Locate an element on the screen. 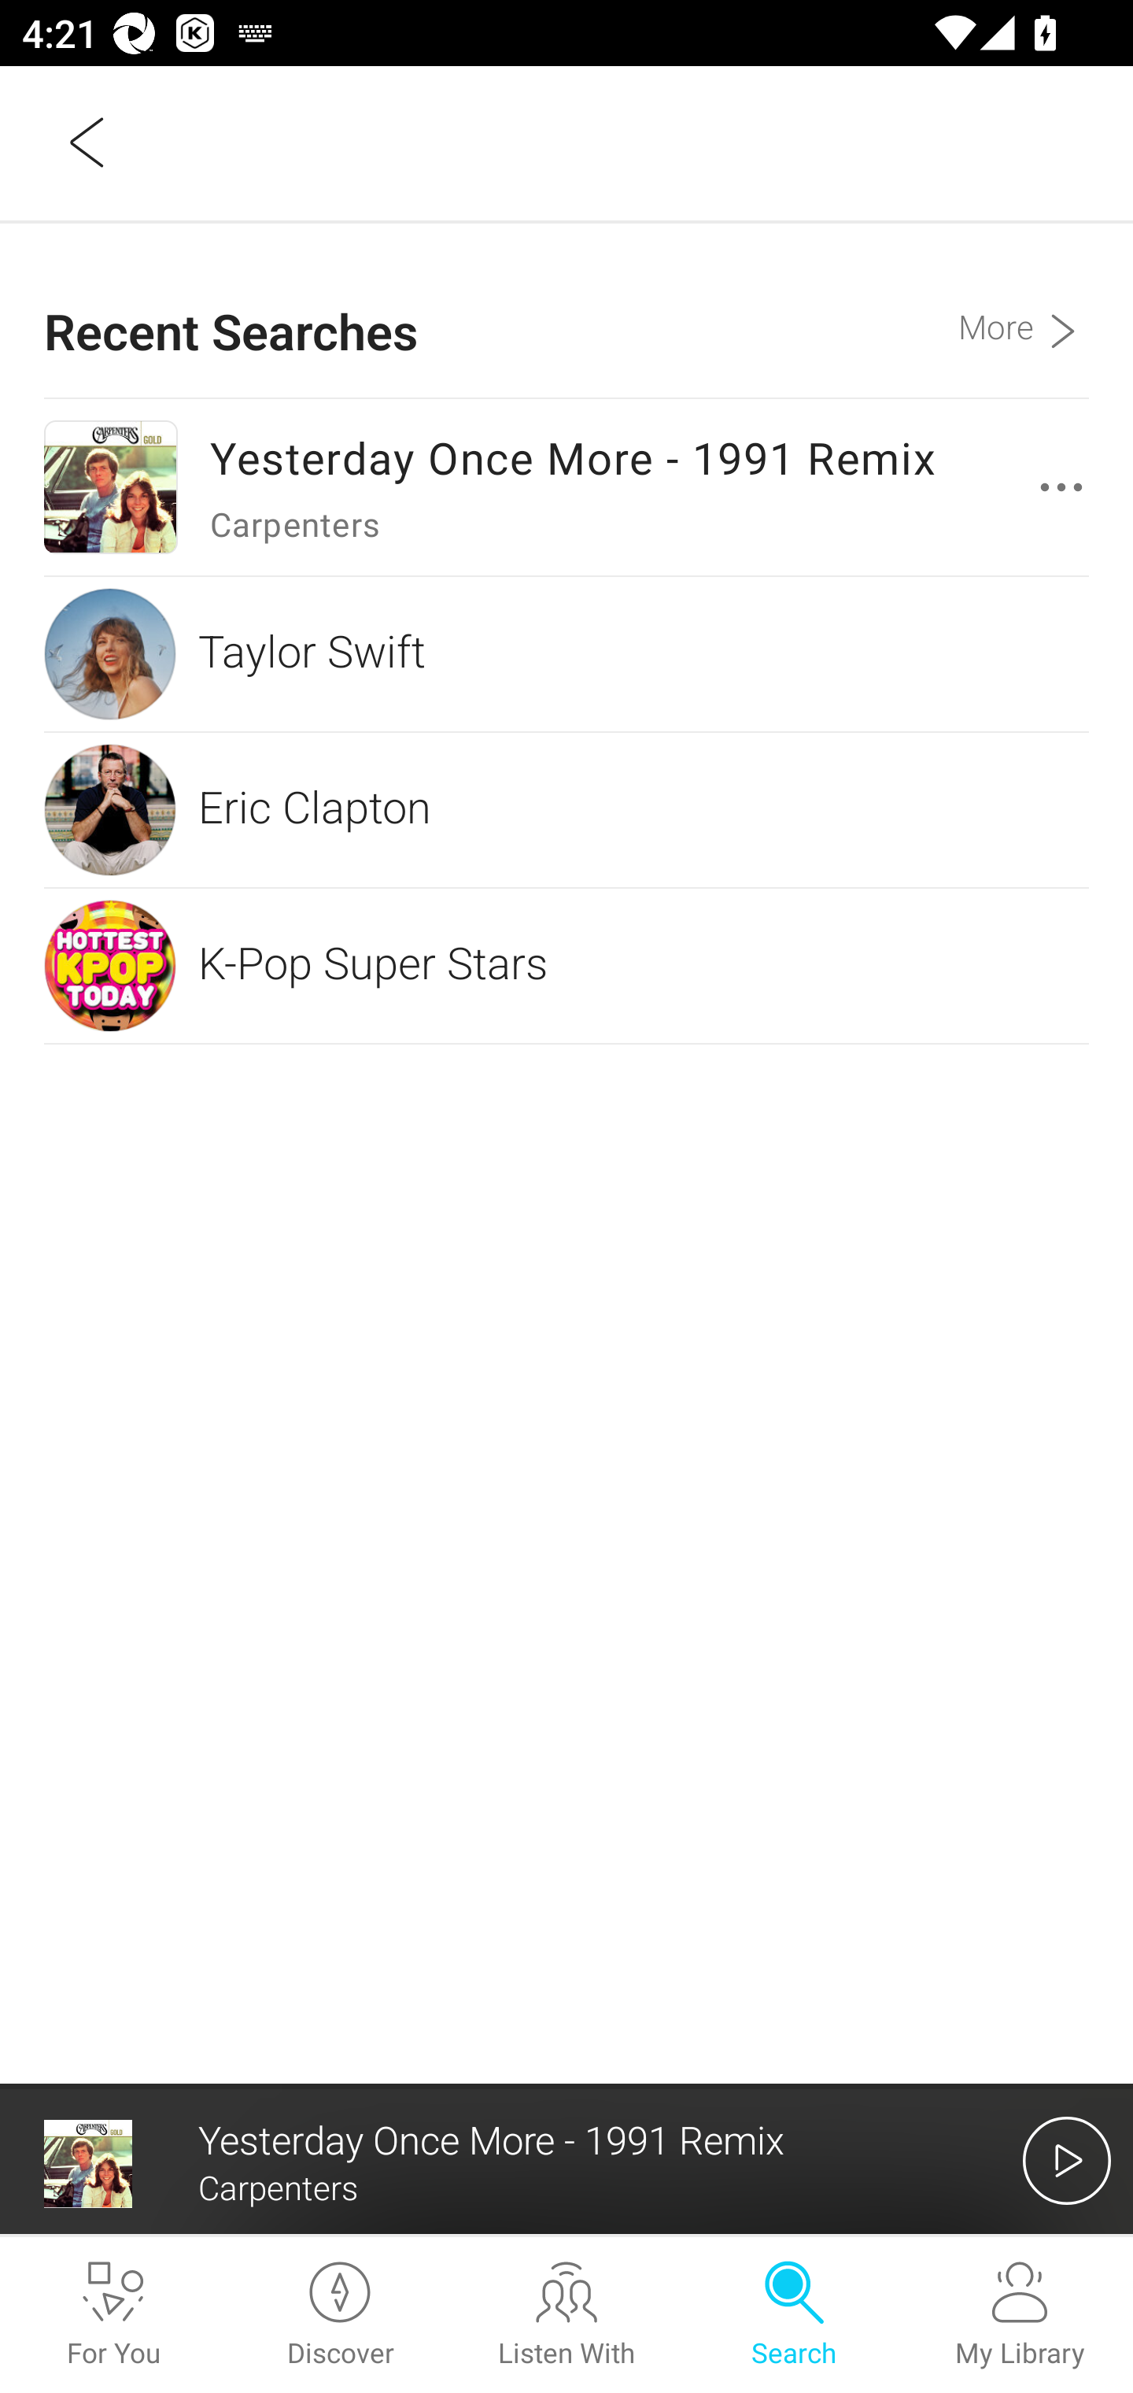 This screenshot has height=2393, width=1133. Back,outside of the list is located at coordinates (88, 142).